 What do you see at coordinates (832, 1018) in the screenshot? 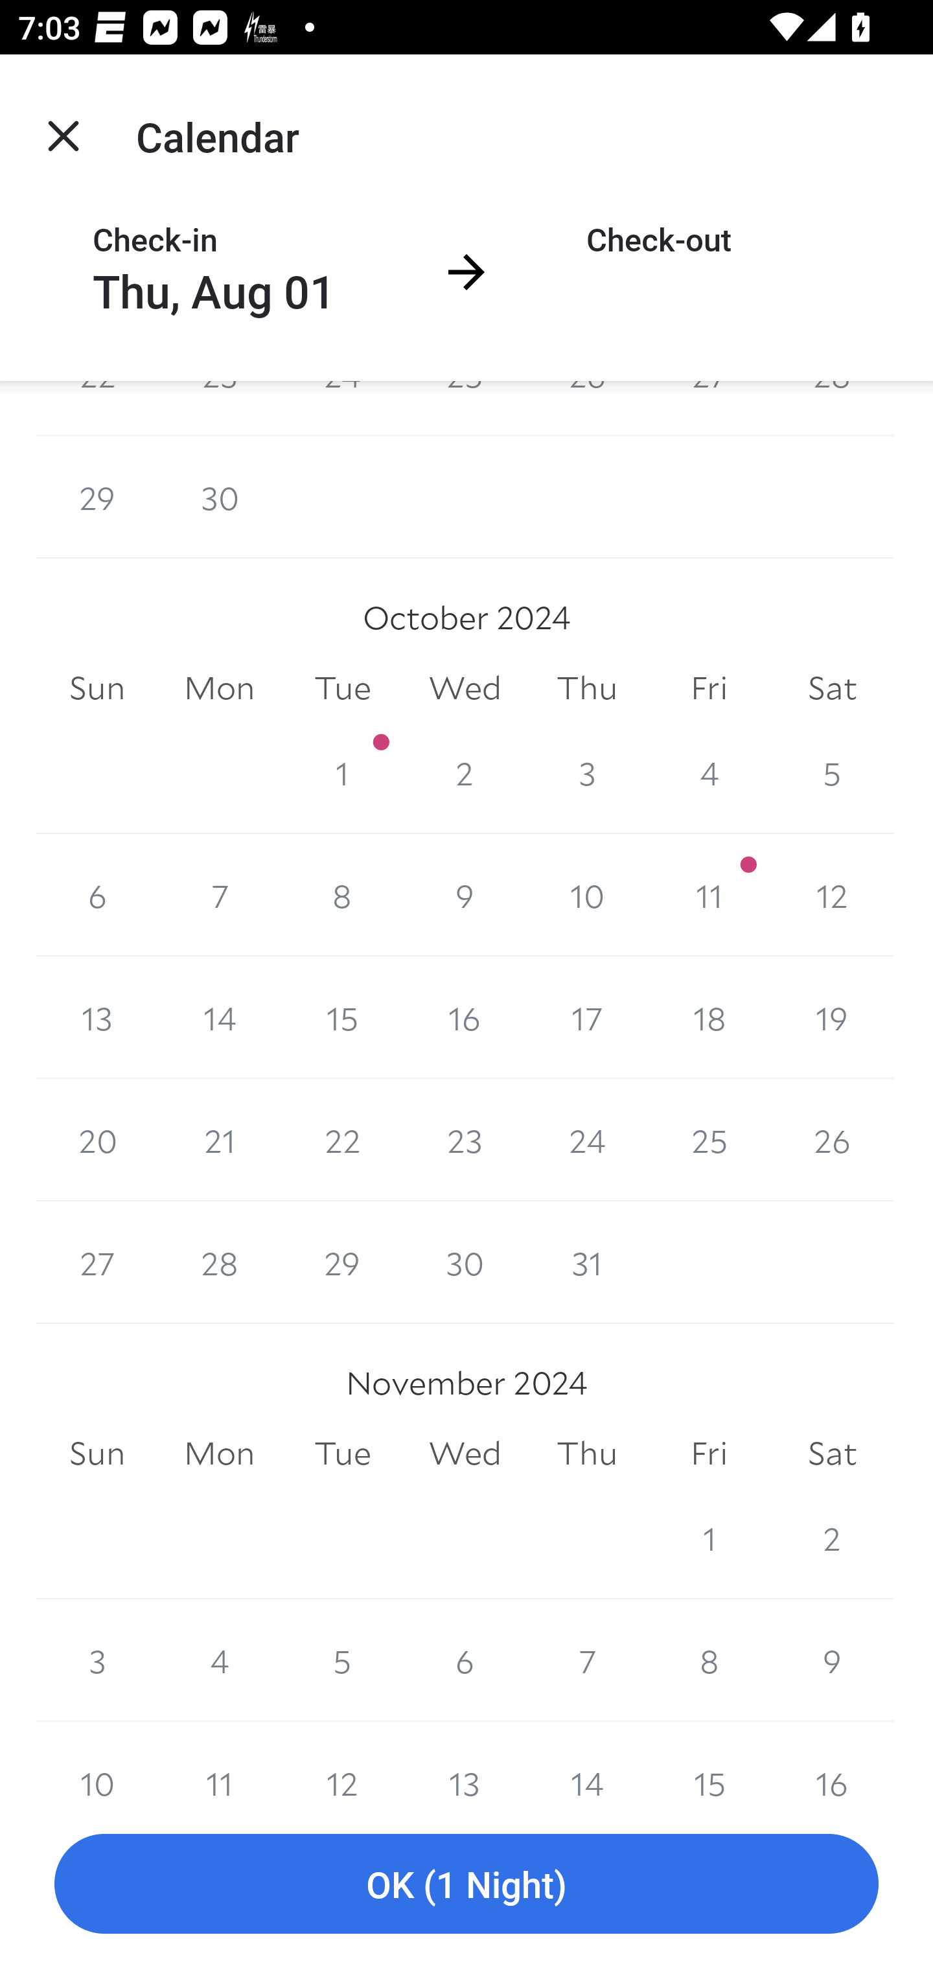
I see `19 19 October 2024` at bounding box center [832, 1018].